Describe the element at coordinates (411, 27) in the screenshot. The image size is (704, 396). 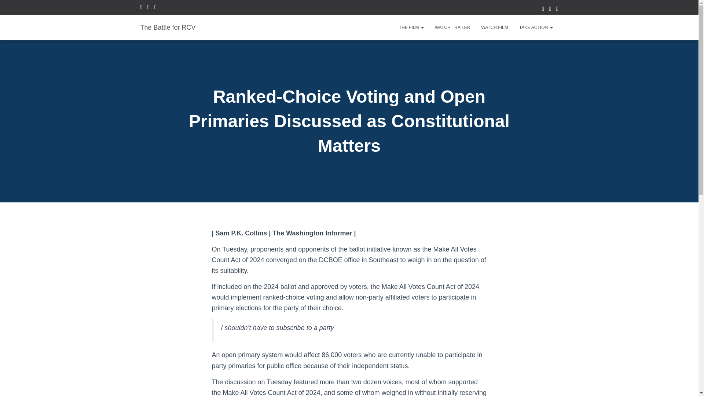
I see `The Film` at that location.